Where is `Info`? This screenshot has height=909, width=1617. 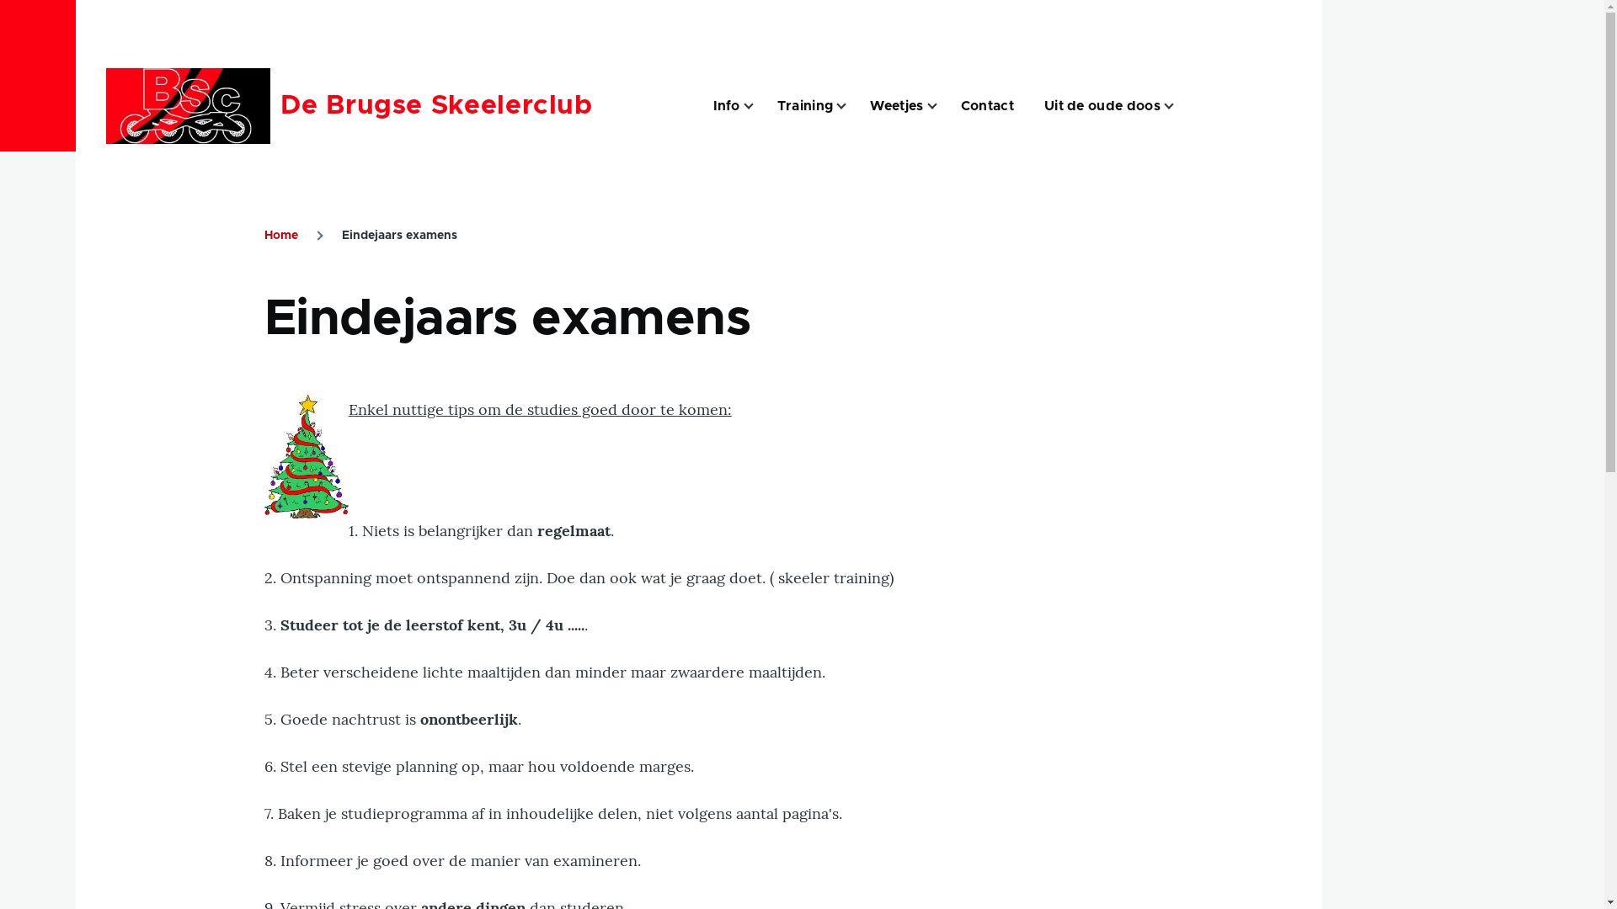
Info is located at coordinates (727, 106).